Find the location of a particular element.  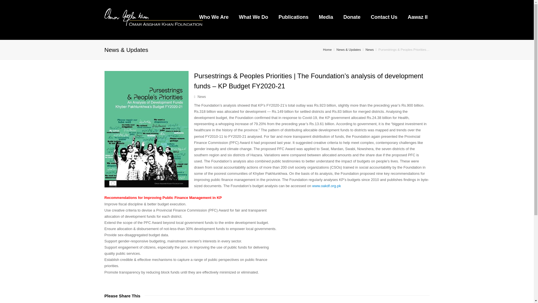

Who We Are is located at coordinates (214, 17).